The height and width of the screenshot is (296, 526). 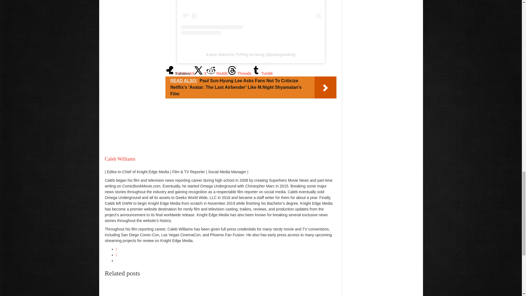 I want to click on Share on Threads, so click(x=239, y=73).